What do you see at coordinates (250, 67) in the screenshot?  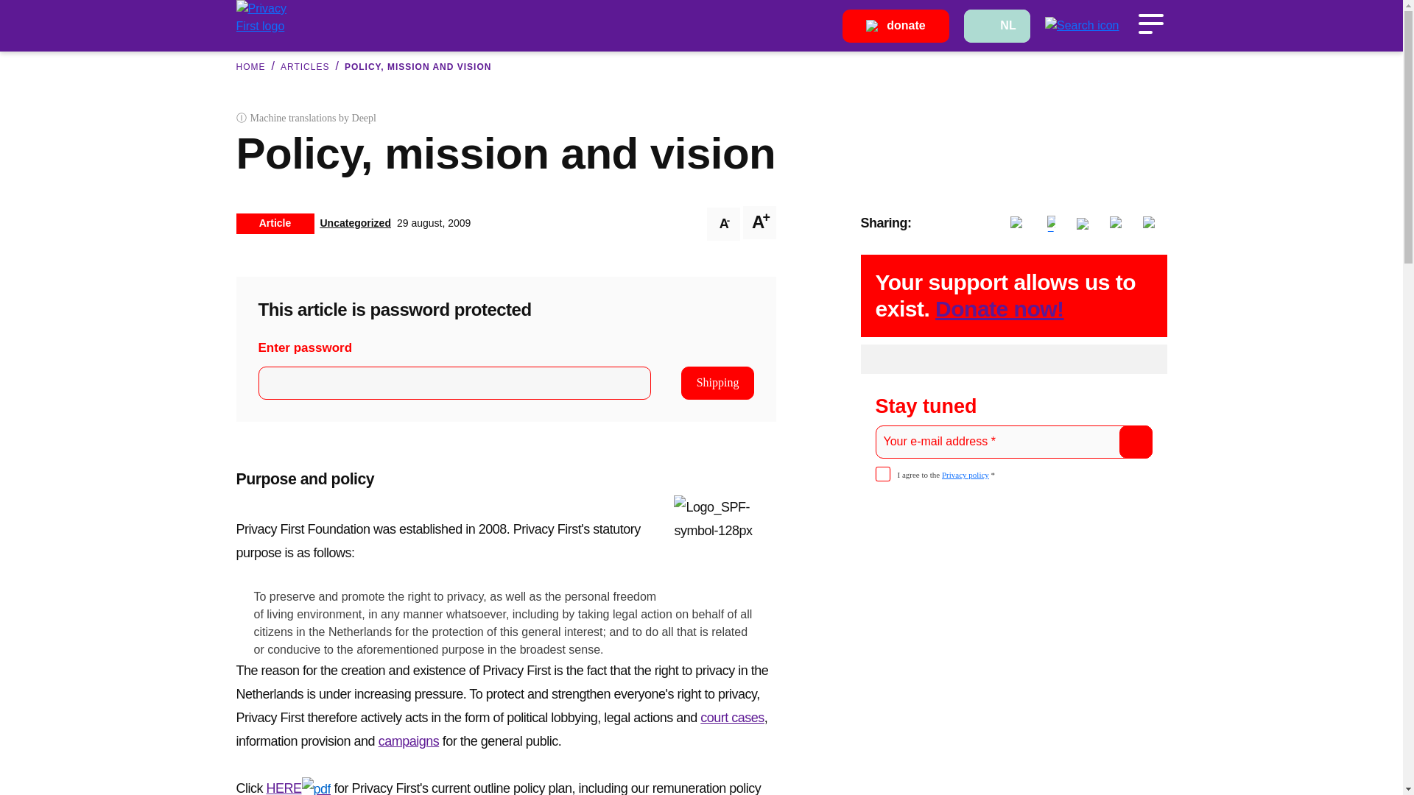 I see `HOME` at bounding box center [250, 67].